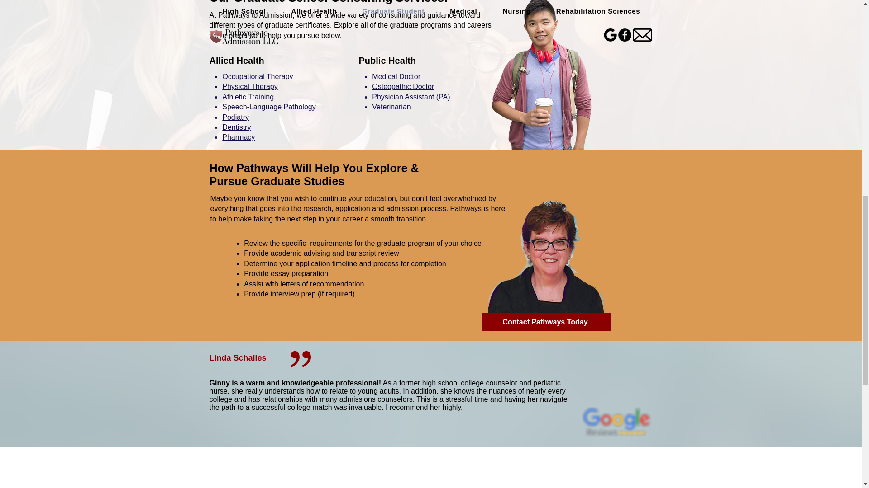 Image resolution: width=869 pixels, height=488 pixels. Describe the element at coordinates (250, 86) in the screenshot. I see `Physical Therapy` at that location.